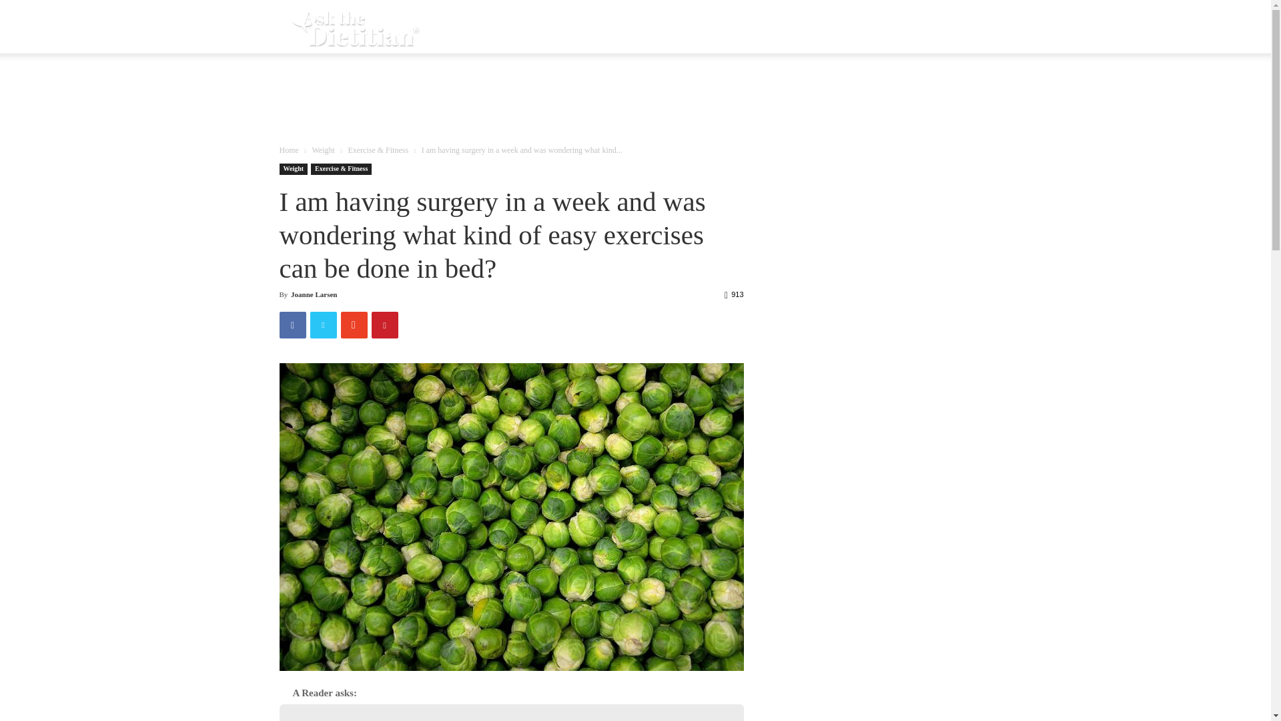 This screenshot has height=721, width=1281. Describe the element at coordinates (323, 150) in the screenshot. I see `View all posts in Weight` at that location.